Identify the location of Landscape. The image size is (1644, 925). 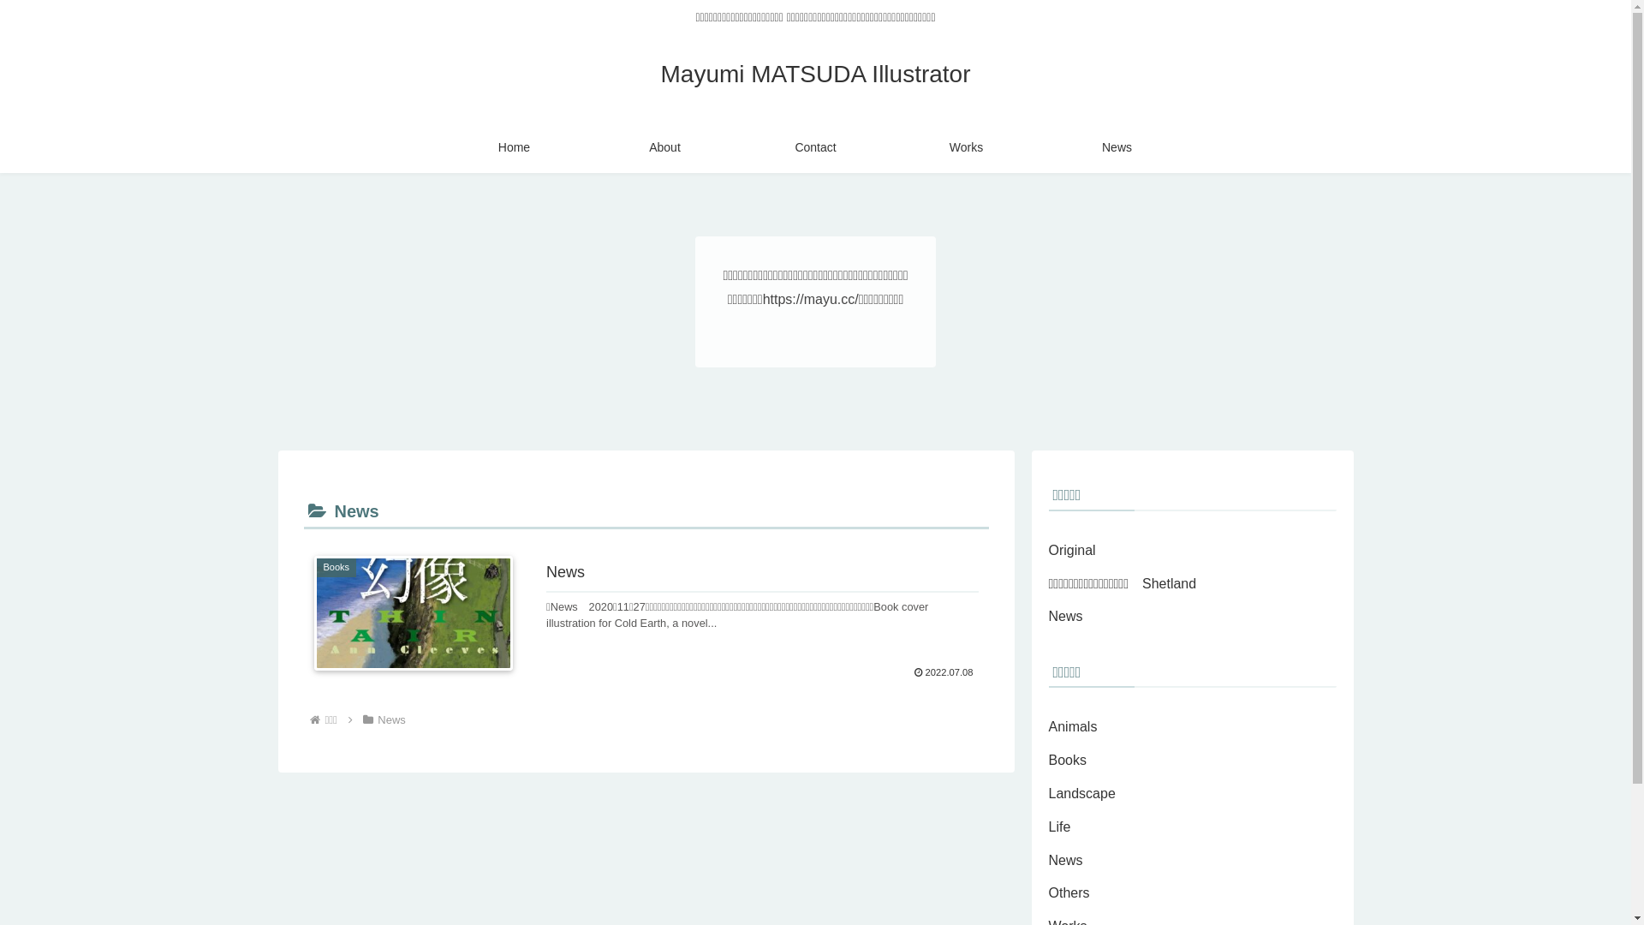
(1192, 795).